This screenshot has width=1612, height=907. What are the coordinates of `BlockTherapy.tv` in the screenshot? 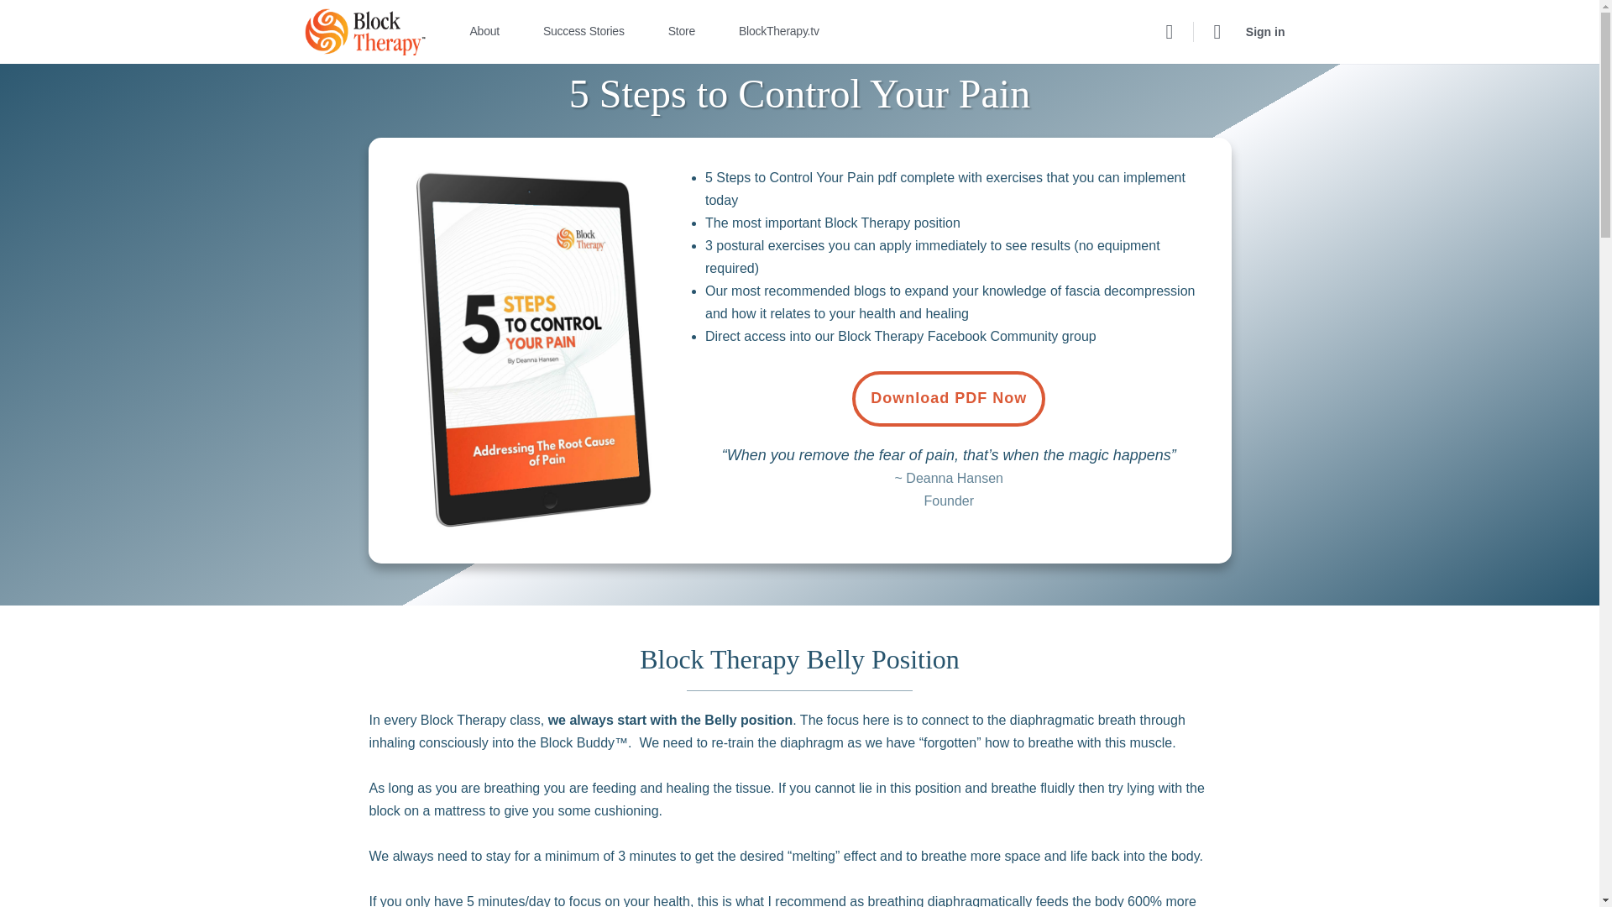 It's located at (786, 32).